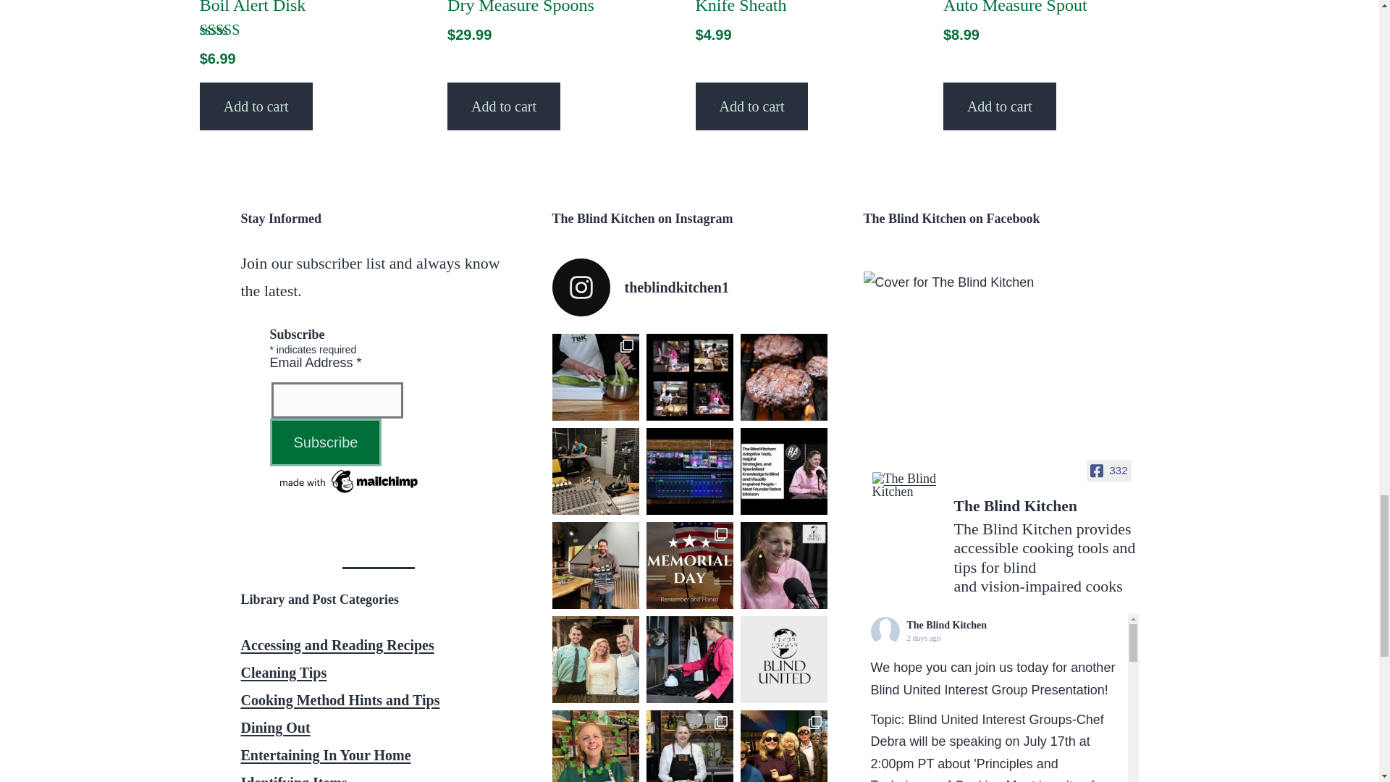 This screenshot has width=1390, height=782. Describe the element at coordinates (325, 442) in the screenshot. I see `Subscribe` at that location.